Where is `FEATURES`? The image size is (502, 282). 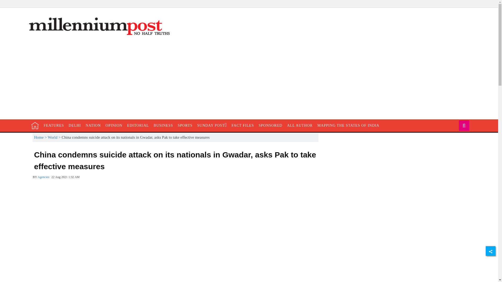
FEATURES is located at coordinates (75, 125).